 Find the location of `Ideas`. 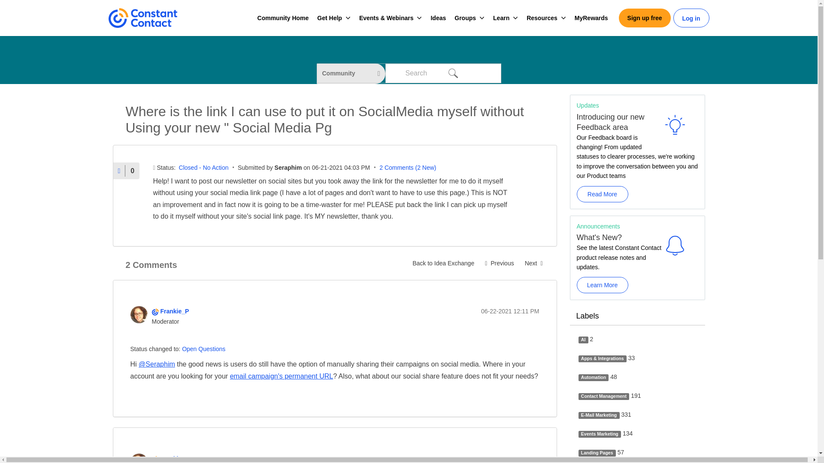

Ideas is located at coordinates (438, 18).